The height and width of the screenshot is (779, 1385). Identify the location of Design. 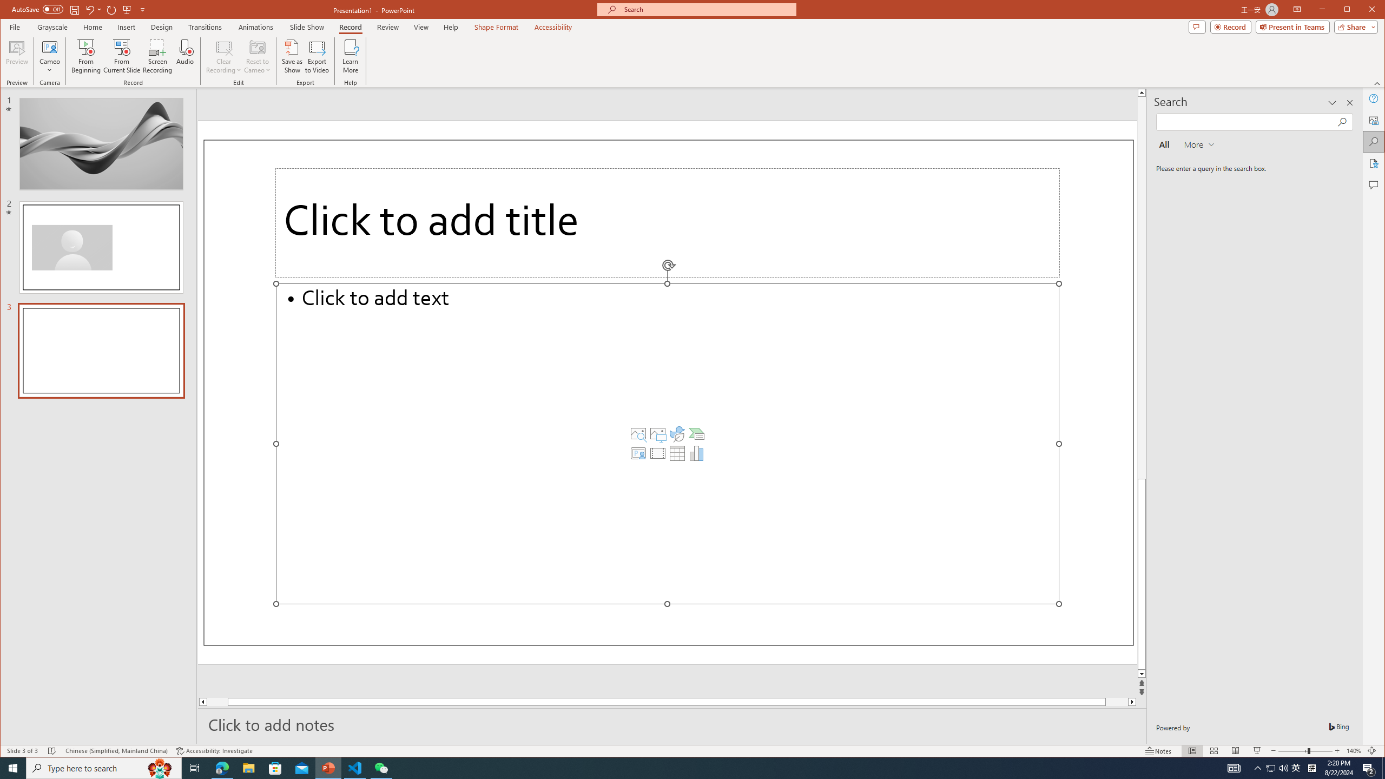
(162, 27).